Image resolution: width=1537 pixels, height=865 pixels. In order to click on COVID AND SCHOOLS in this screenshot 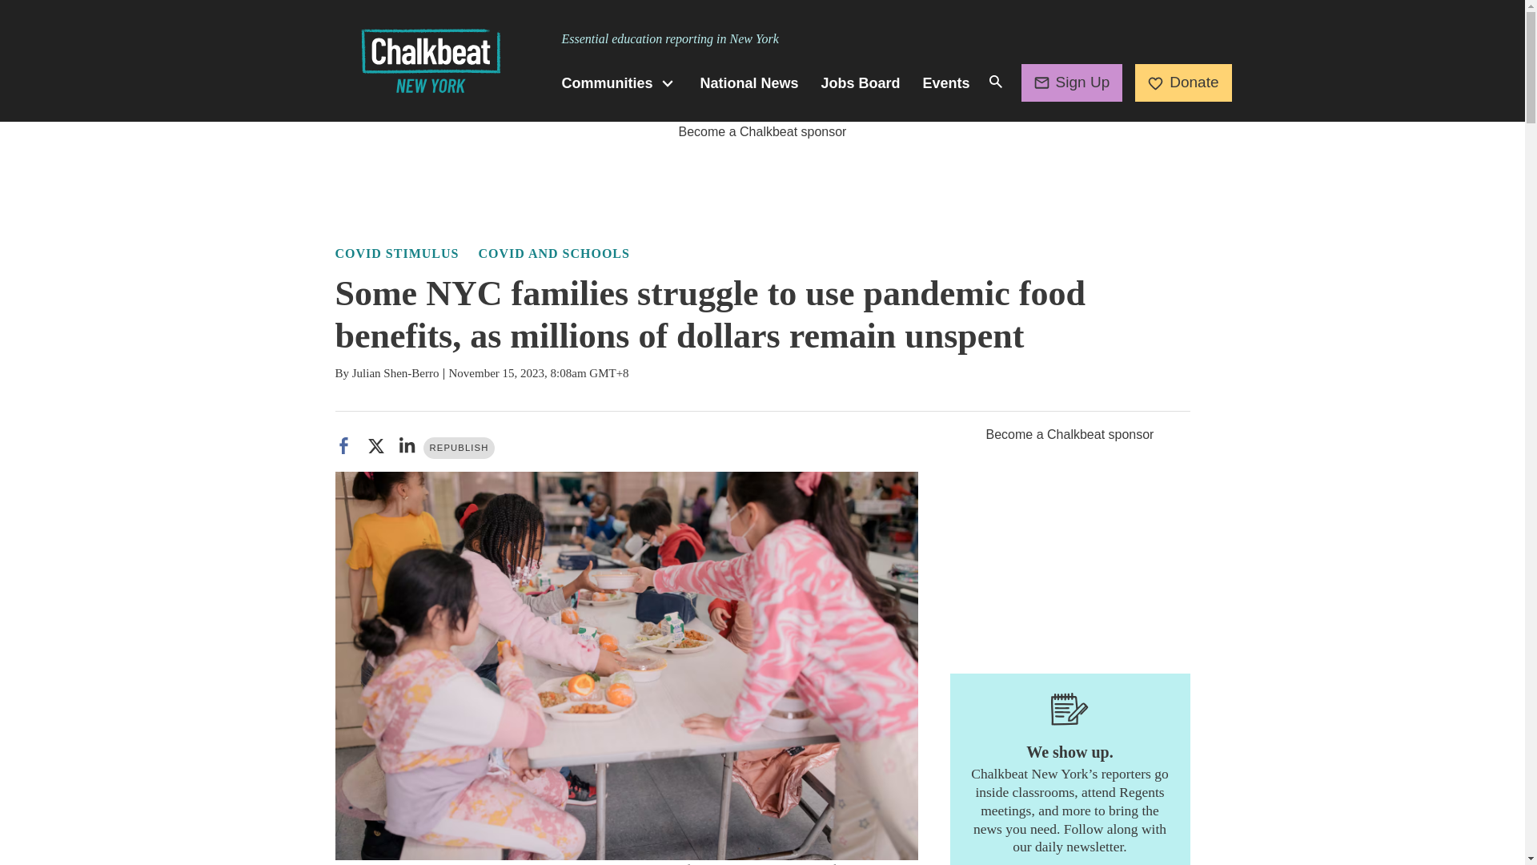, I will do `click(553, 253)`.